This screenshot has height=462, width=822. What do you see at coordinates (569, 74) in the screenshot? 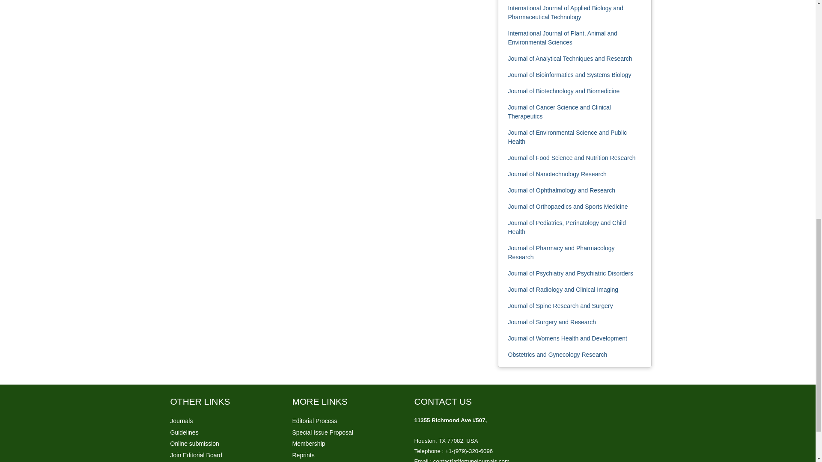
I see `Journal of Bioinformatics and Systems Biology` at bounding box center [569, 74].